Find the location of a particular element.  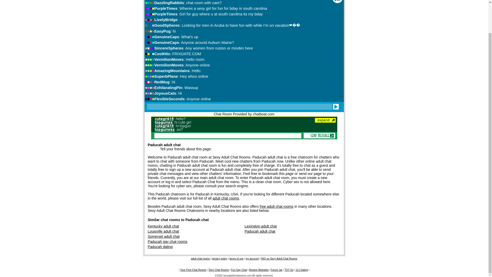

Paducah gay chat rooms is located at coordinates (168, 242).